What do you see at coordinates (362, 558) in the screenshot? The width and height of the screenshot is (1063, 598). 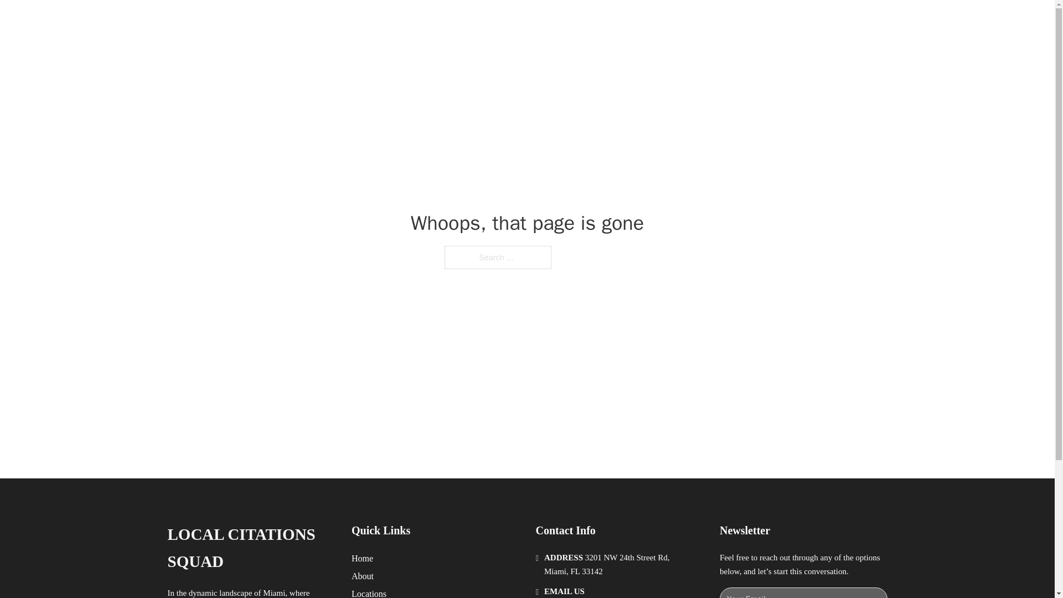 I see `Home` at bounding box center [362, 558].